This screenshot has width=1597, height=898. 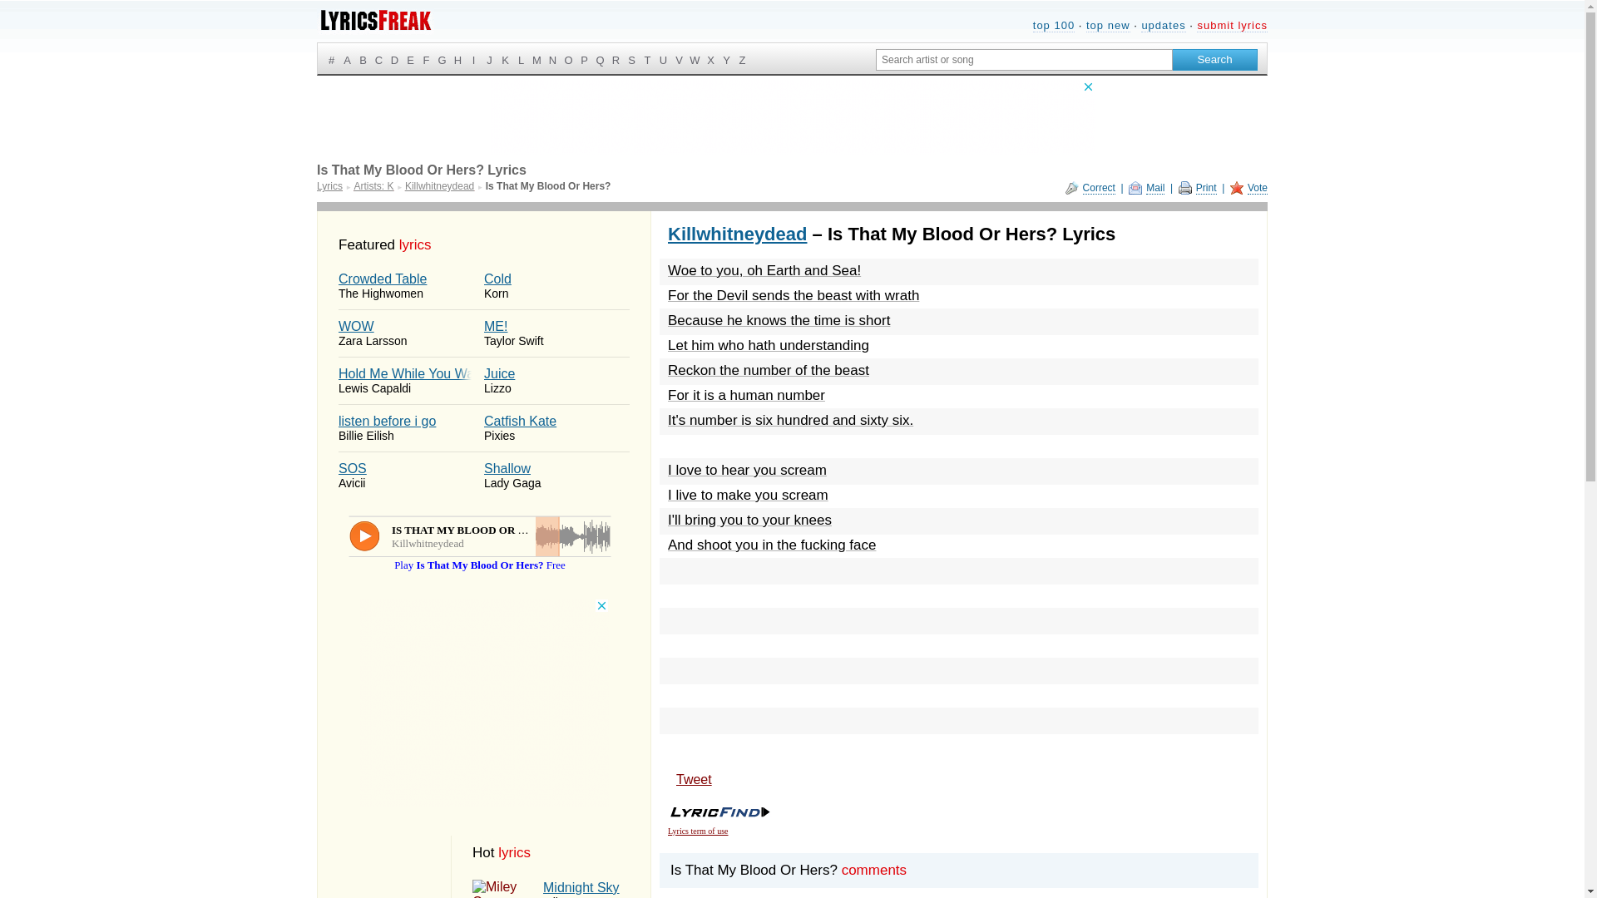 What do you see at coordinates (375, 22) in the screenshot?
I see `Killwhitneydead` at bounding box center [375, 22].